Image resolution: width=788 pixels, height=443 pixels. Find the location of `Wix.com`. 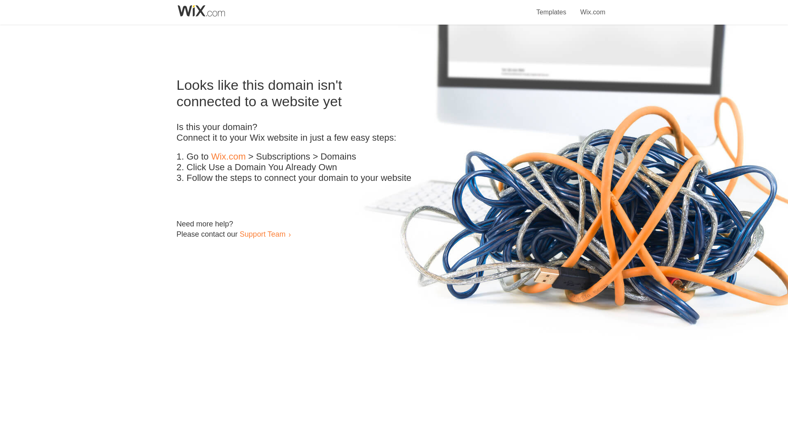

Wix.com is located at coordinates (228, 157).